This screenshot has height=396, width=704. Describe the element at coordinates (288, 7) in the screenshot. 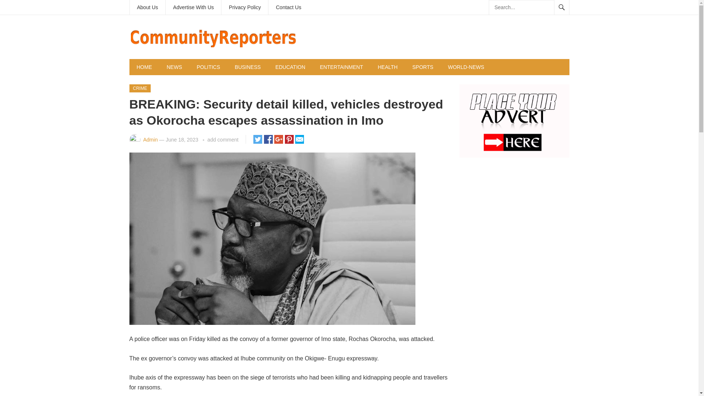

I see `Contact Us` at that location.